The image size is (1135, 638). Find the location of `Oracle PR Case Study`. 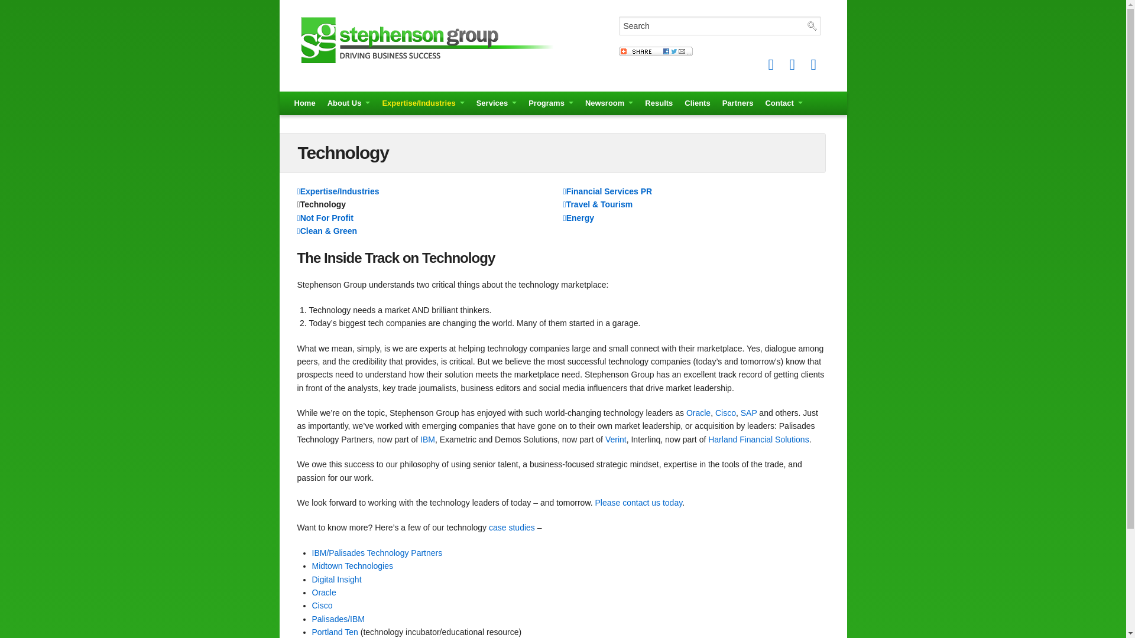

Oracle PR Case Study is located at coordinates (324, 592).